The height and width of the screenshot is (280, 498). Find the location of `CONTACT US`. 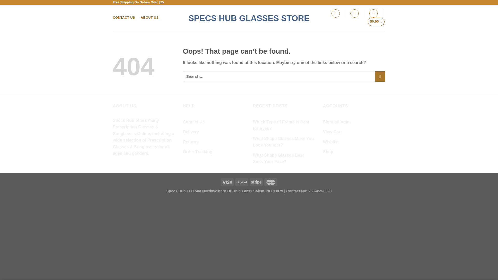

CONTACT US is located at coordinates (124, 17).